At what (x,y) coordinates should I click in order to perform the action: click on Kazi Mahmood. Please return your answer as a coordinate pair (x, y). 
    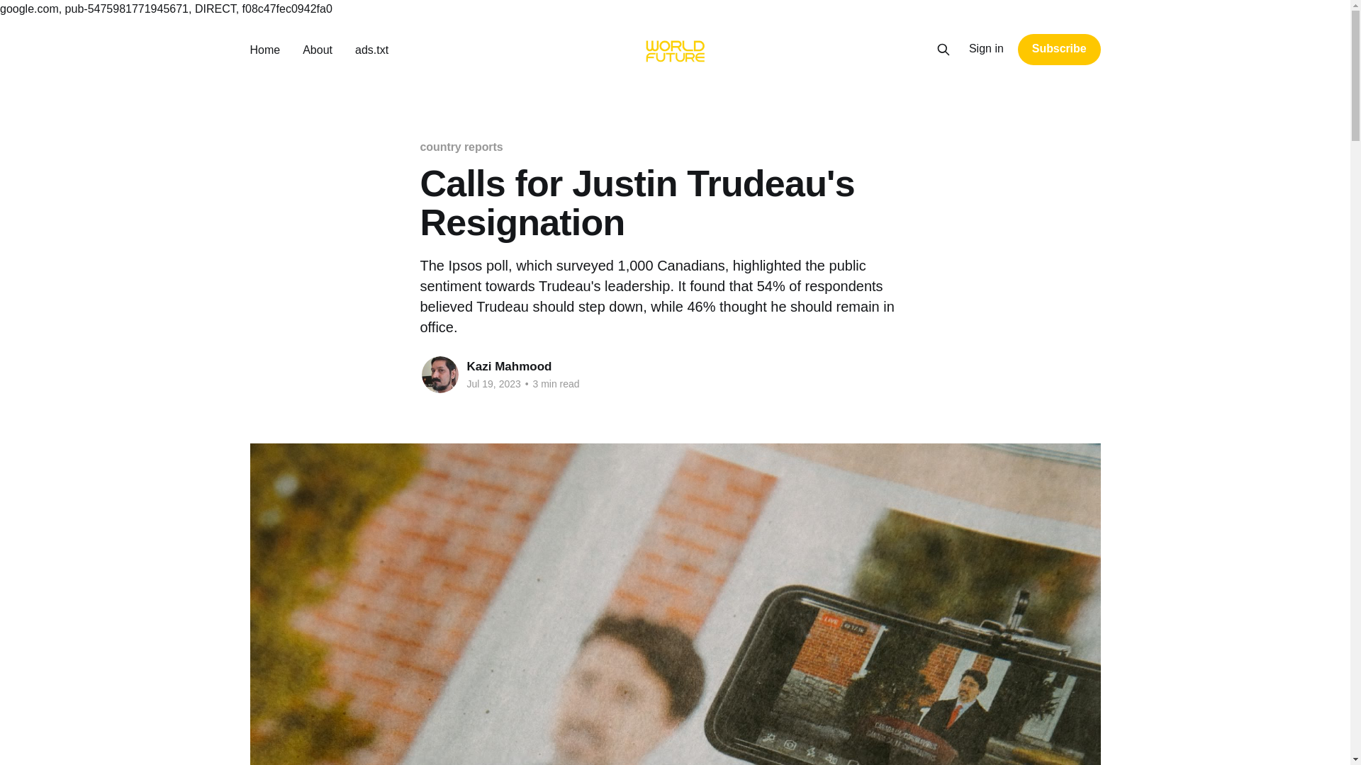
    Looking at the image, I should click on (509, 366).